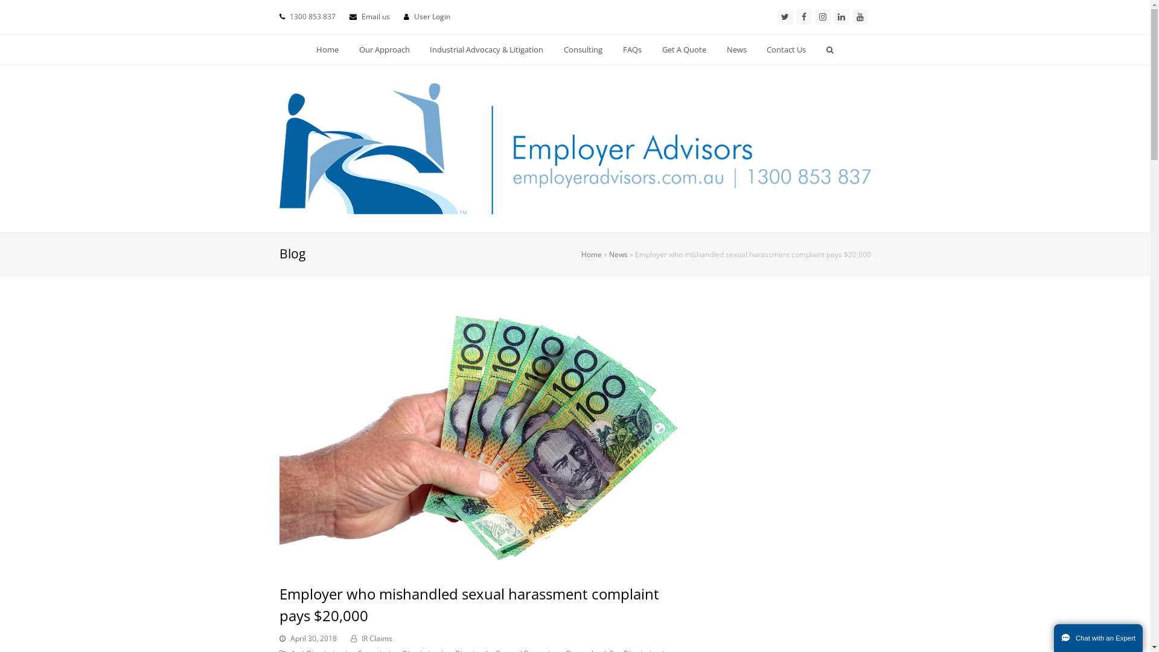  I want to click on FAQs, so click(633, 50).